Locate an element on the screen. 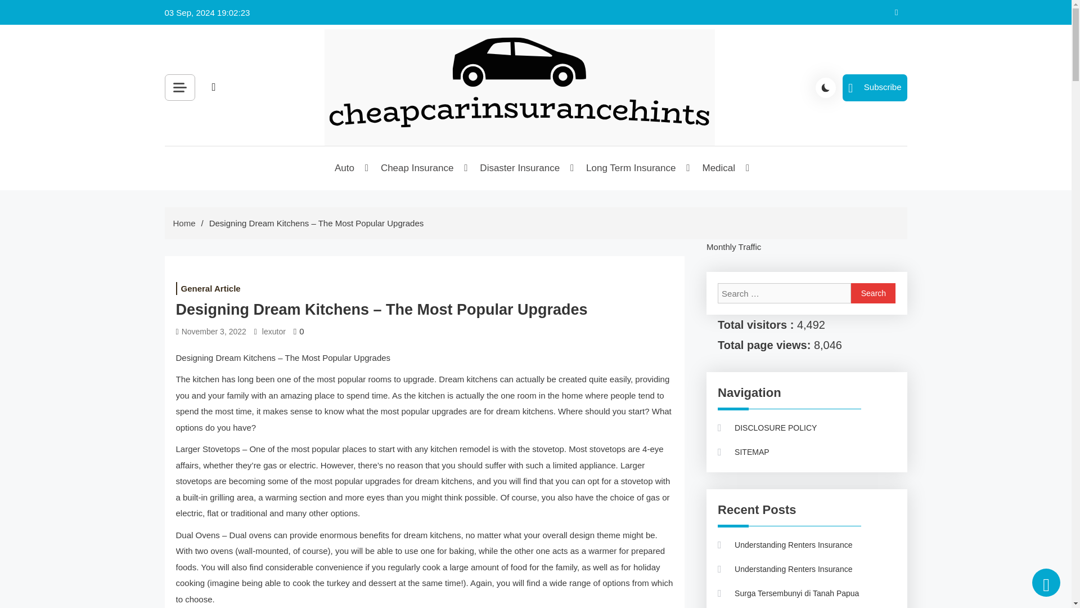 This screenshot has width=1080, height=608. site mode button is located at coordinates (826, 88).